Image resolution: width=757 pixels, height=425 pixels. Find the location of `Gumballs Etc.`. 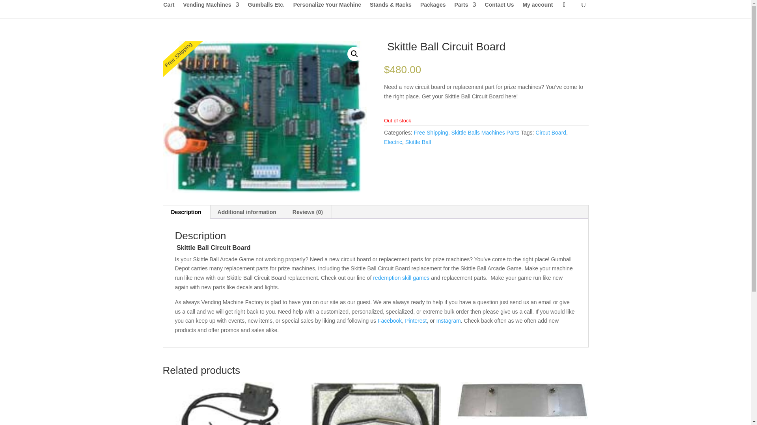

Gumballs Etc. is located at coordinates (266, 10).